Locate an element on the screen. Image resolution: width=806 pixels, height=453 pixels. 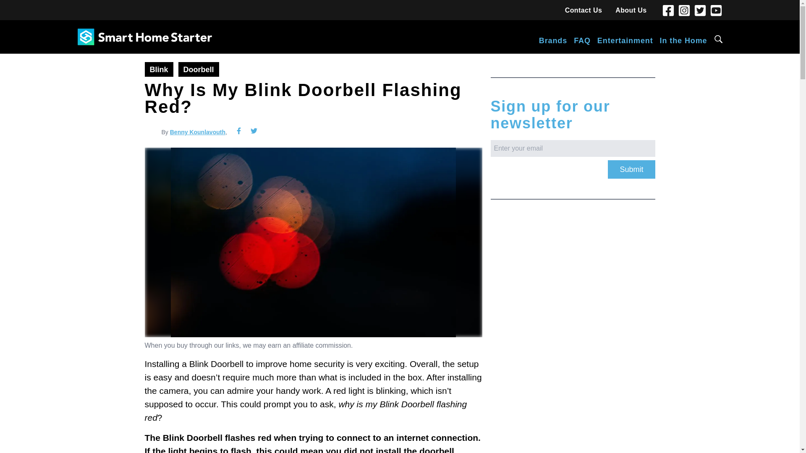
Doorbell is located at coordinates (199, 69).